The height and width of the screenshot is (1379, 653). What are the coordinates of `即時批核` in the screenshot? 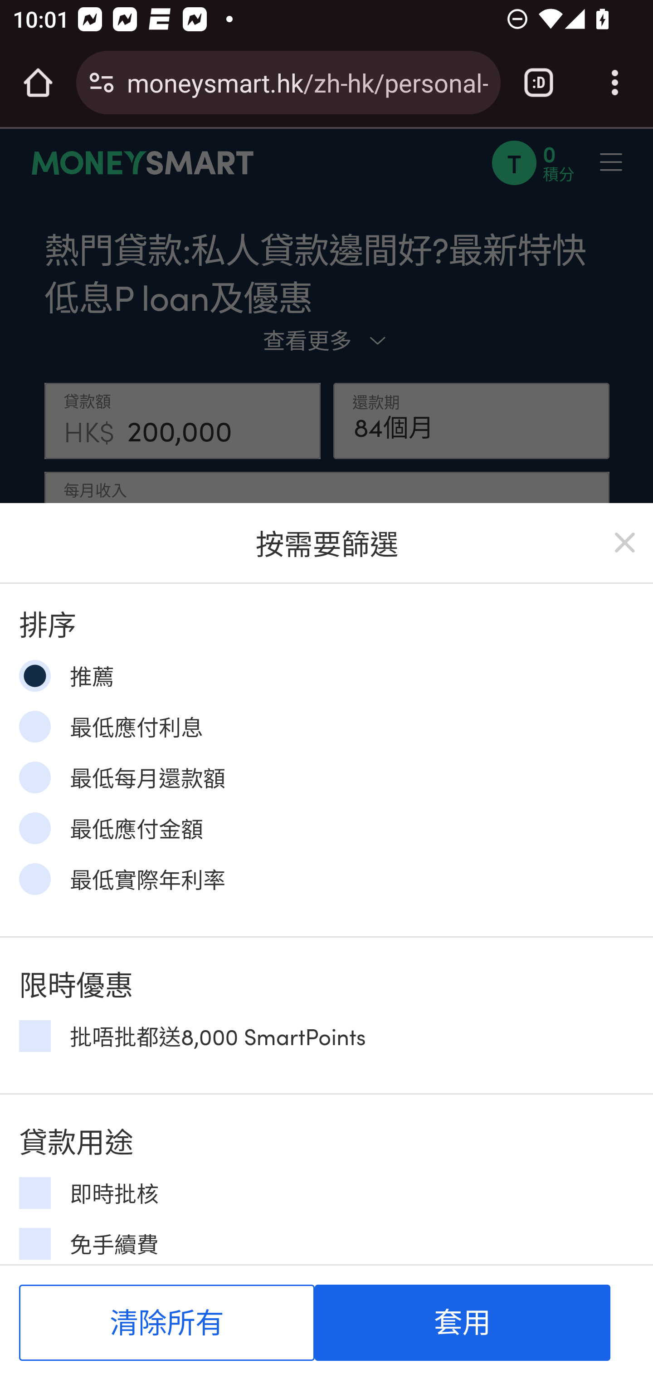 It's located at (34, 1193).